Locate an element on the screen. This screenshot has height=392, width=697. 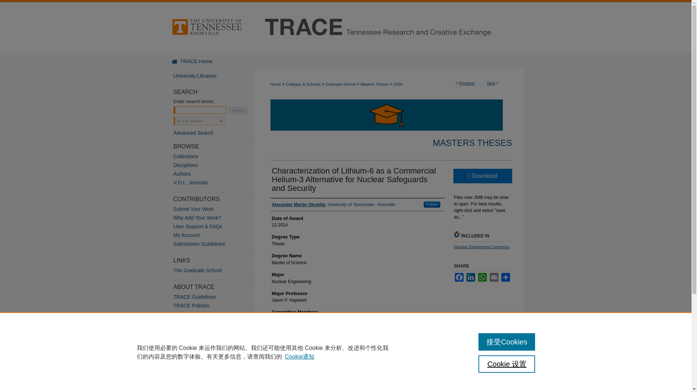
Facebook is located at coordinates (459, 277).